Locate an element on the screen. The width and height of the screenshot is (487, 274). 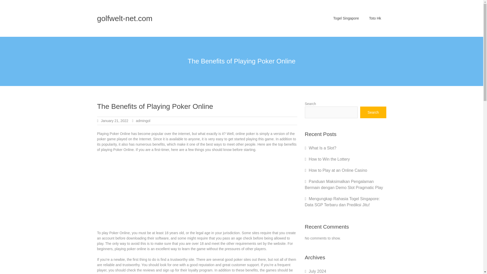
Togel Singapore is located at coordinates (346, 18).